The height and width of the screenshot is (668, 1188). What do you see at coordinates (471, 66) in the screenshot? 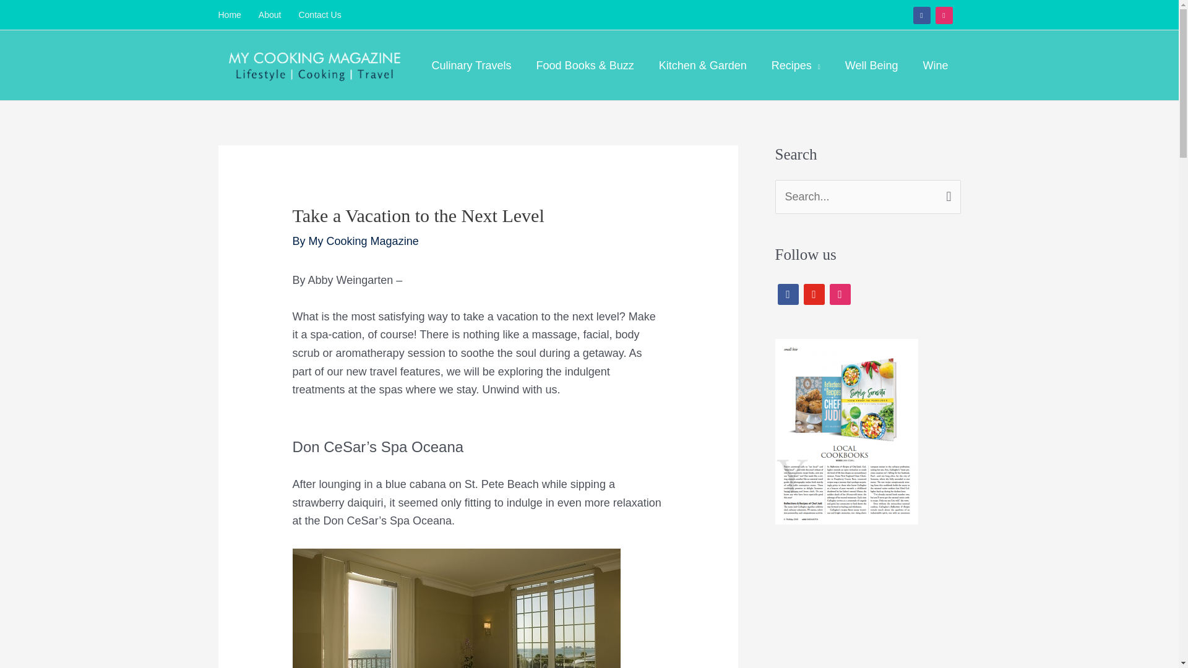
I see `Culinary Travels` at bounding box center [471, 66].